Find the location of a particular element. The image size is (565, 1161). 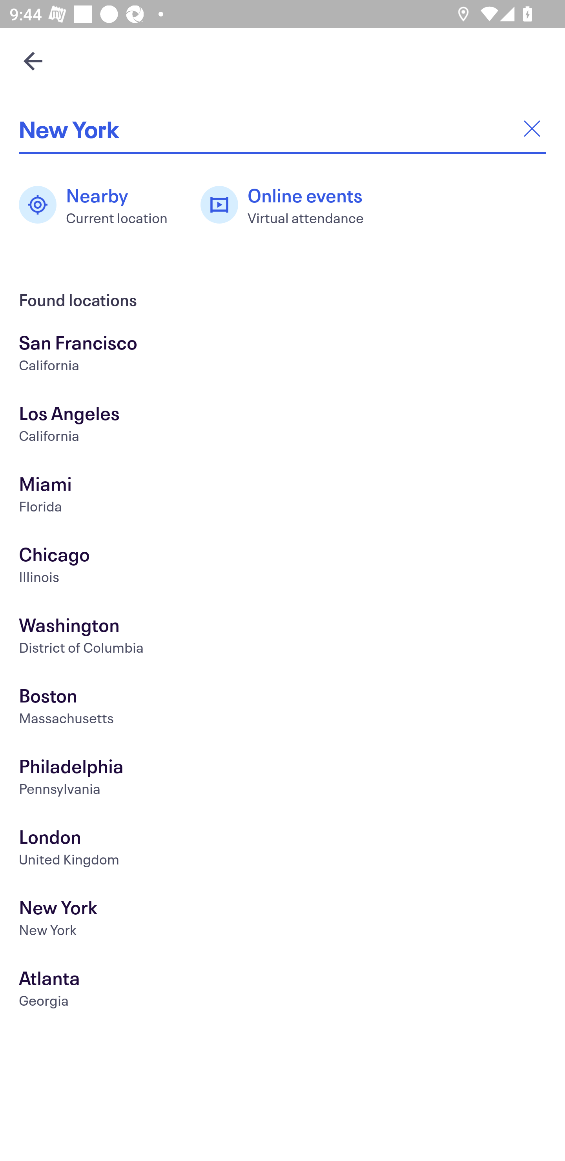

Nearby Current location is located at coordinates (100, 205).